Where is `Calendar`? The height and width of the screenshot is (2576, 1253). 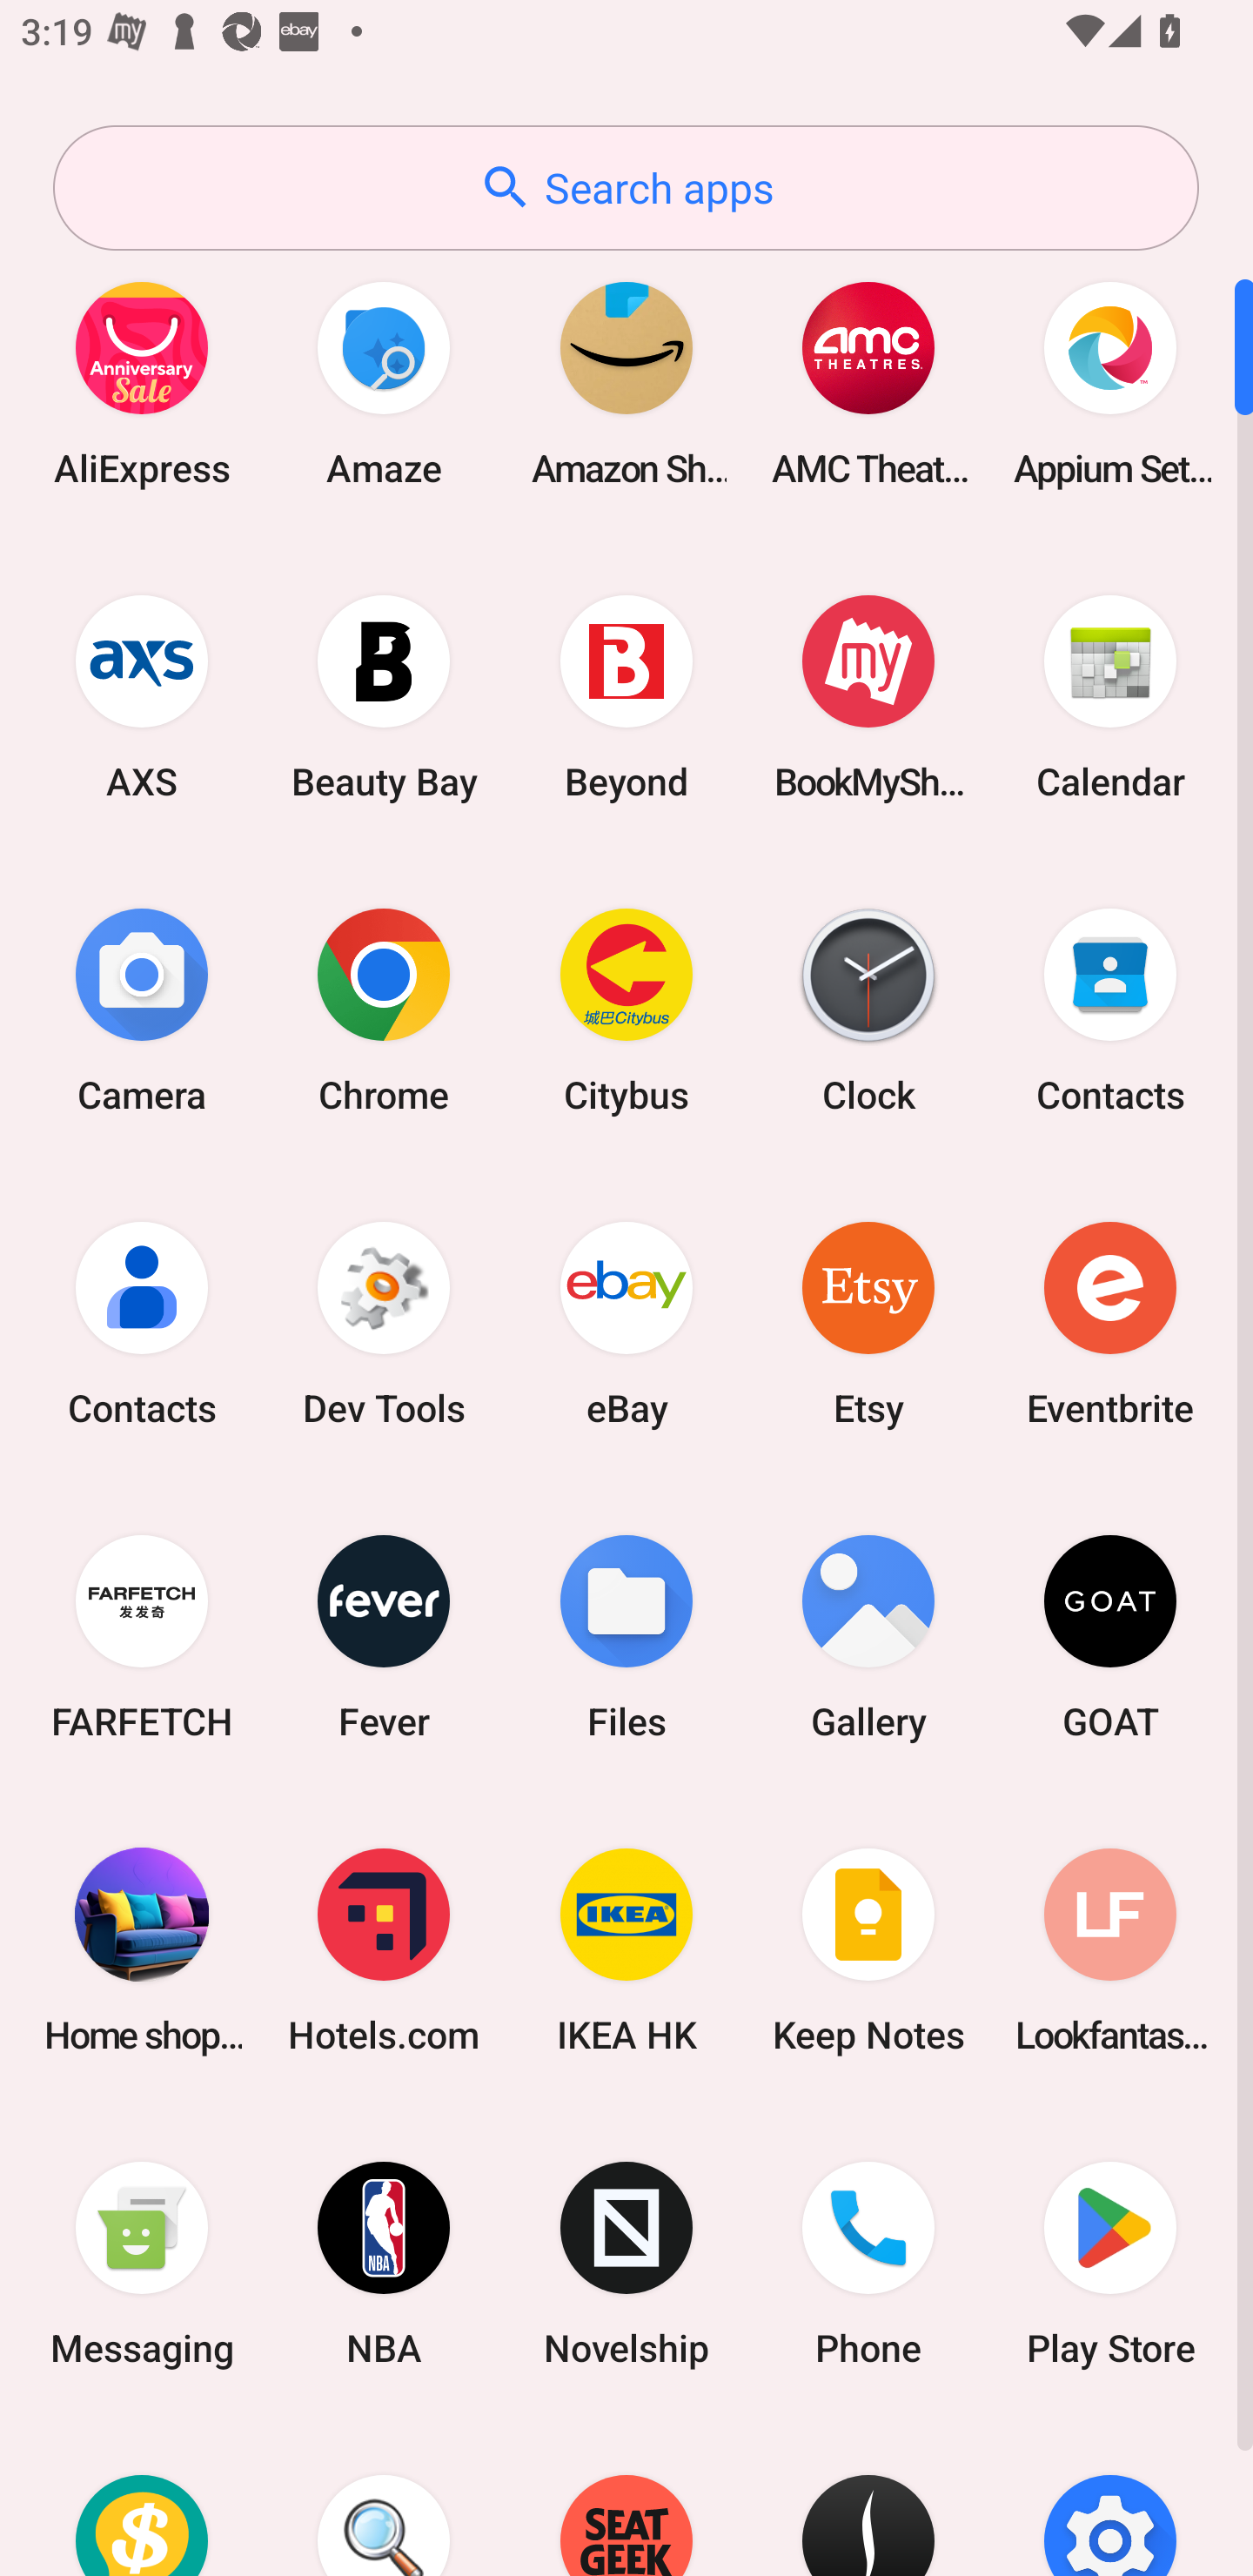
Calendar is located at coordinates (1110, 696).